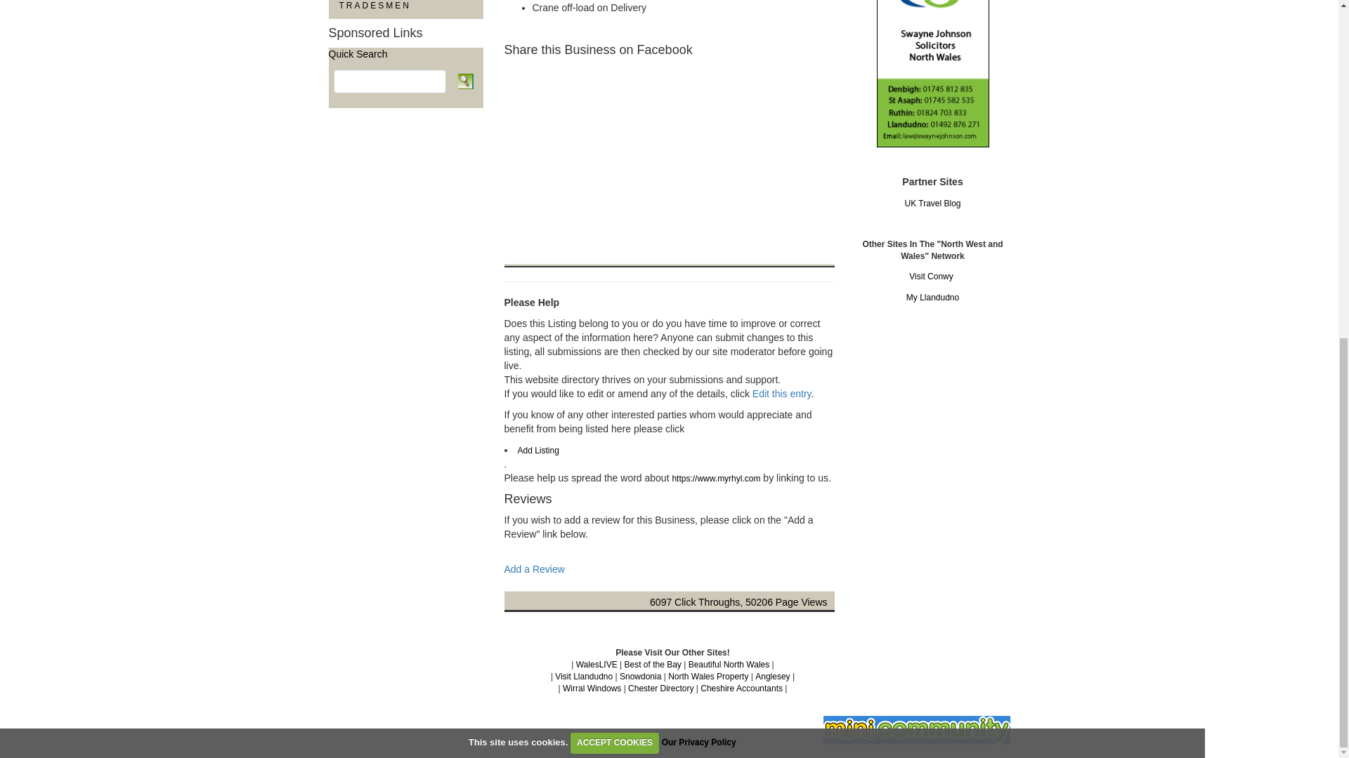 This screenshot has width=1349, height=758. What do you see at coordinates (583, 676) in the screenshot?
I see `Visit Llandudno` at bounding box center [583, 676].